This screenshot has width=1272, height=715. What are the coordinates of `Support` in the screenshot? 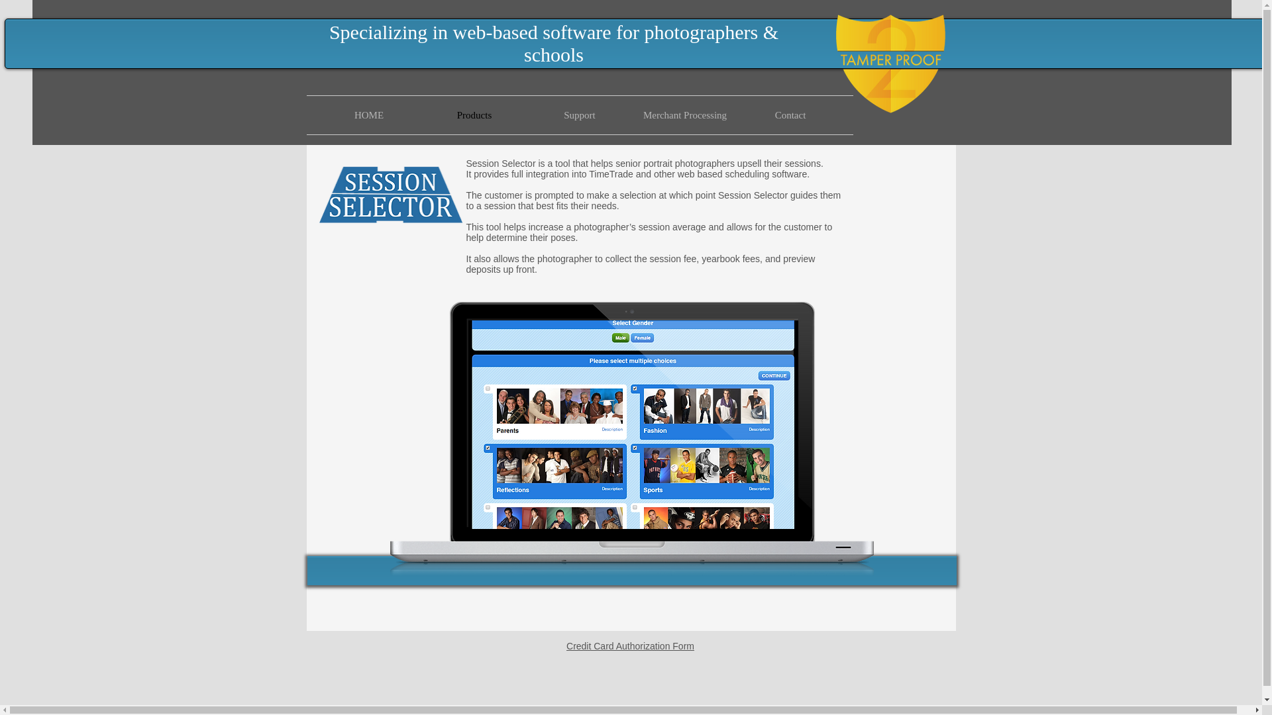 It's located at (580, 115).